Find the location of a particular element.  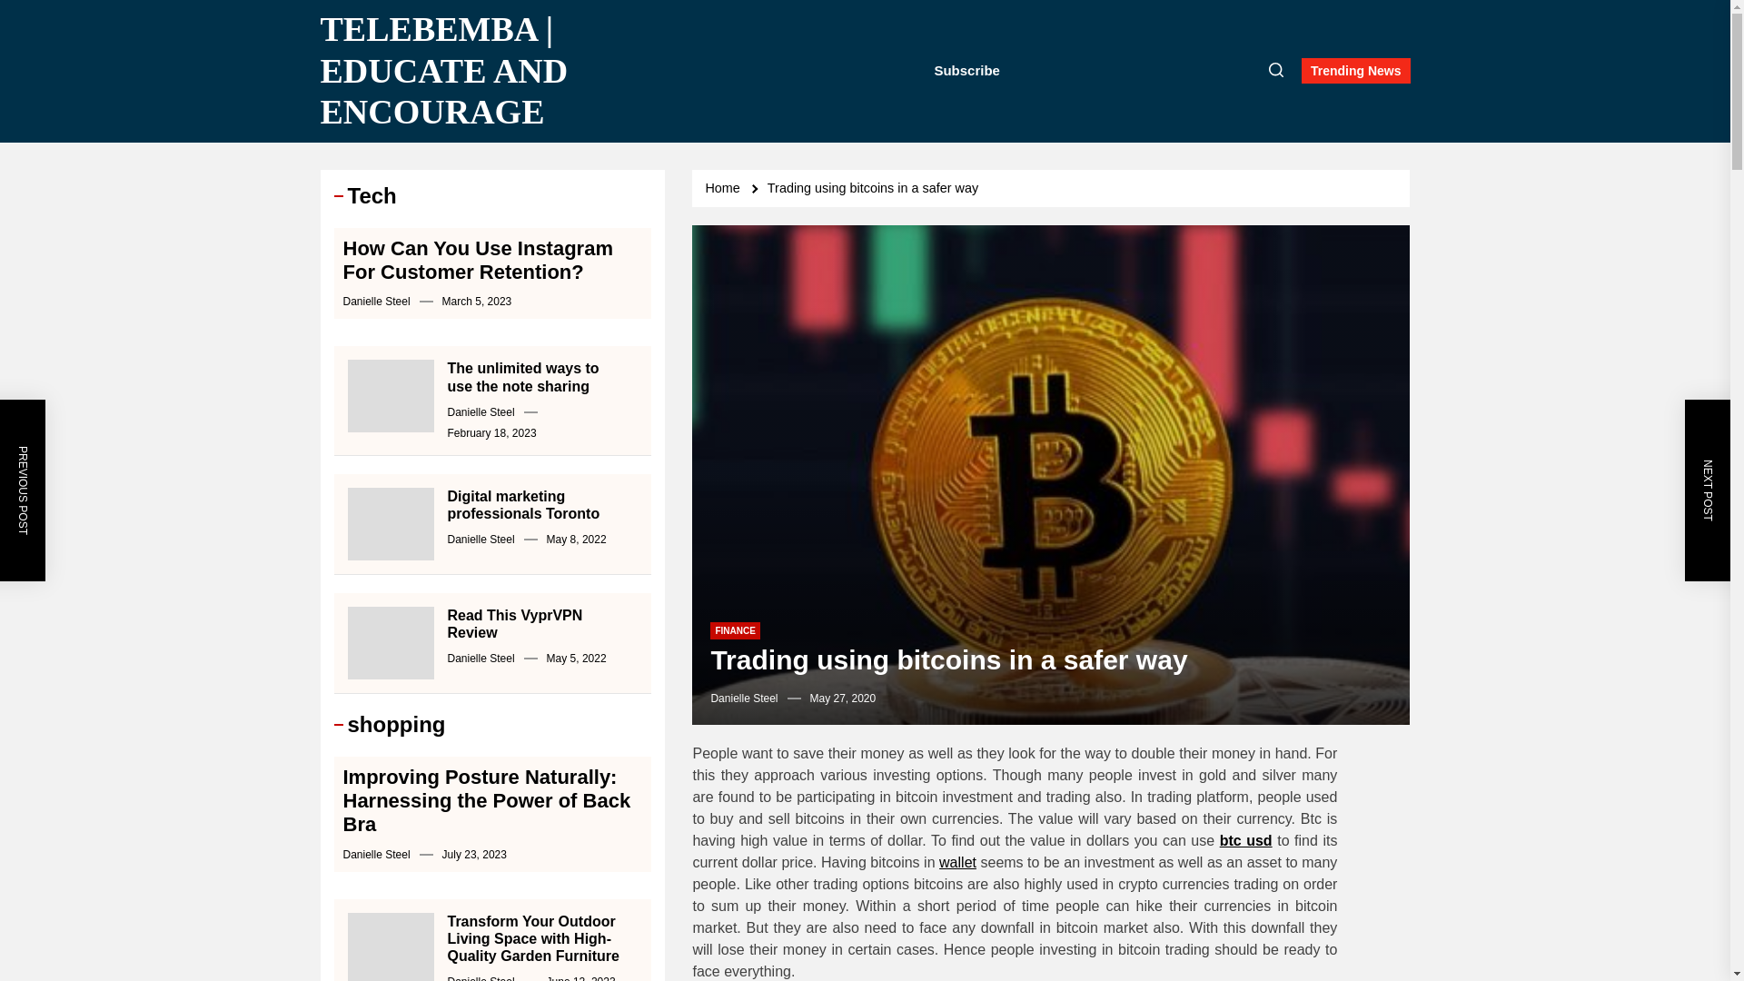

Home is located at coordinates (725, 187).